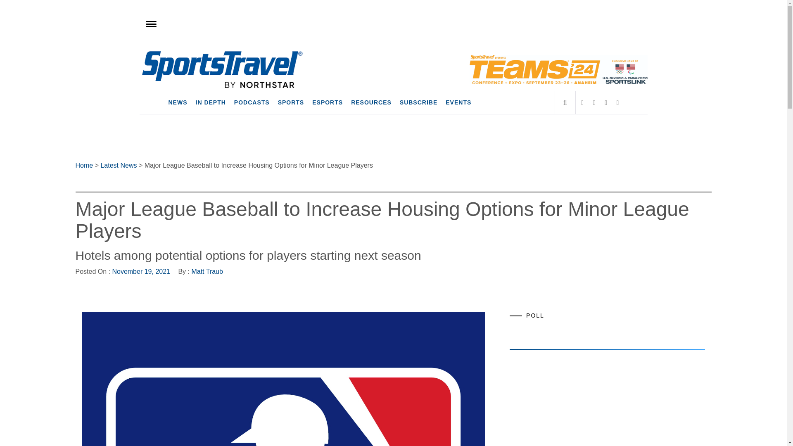 This screenshot has width=793, height=446. Describe the element at coordinates (178, 102) in the screenshot. I see `NEWS` at that location.